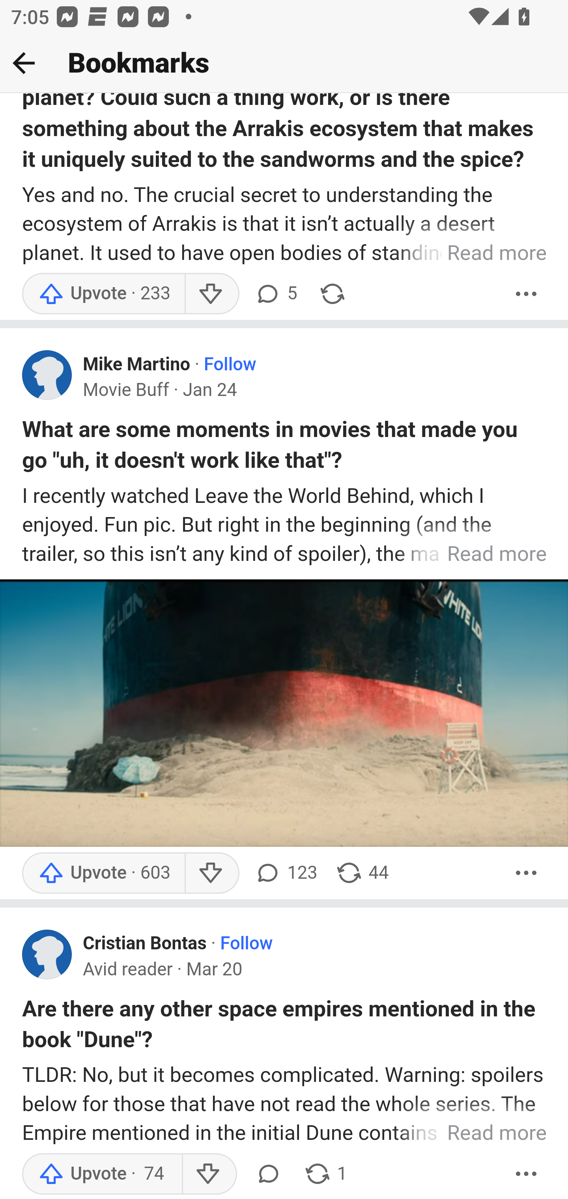  What do you see at coordinates (527, 873) in the screenshot?
I see `More` at bounding box center [527, 873].